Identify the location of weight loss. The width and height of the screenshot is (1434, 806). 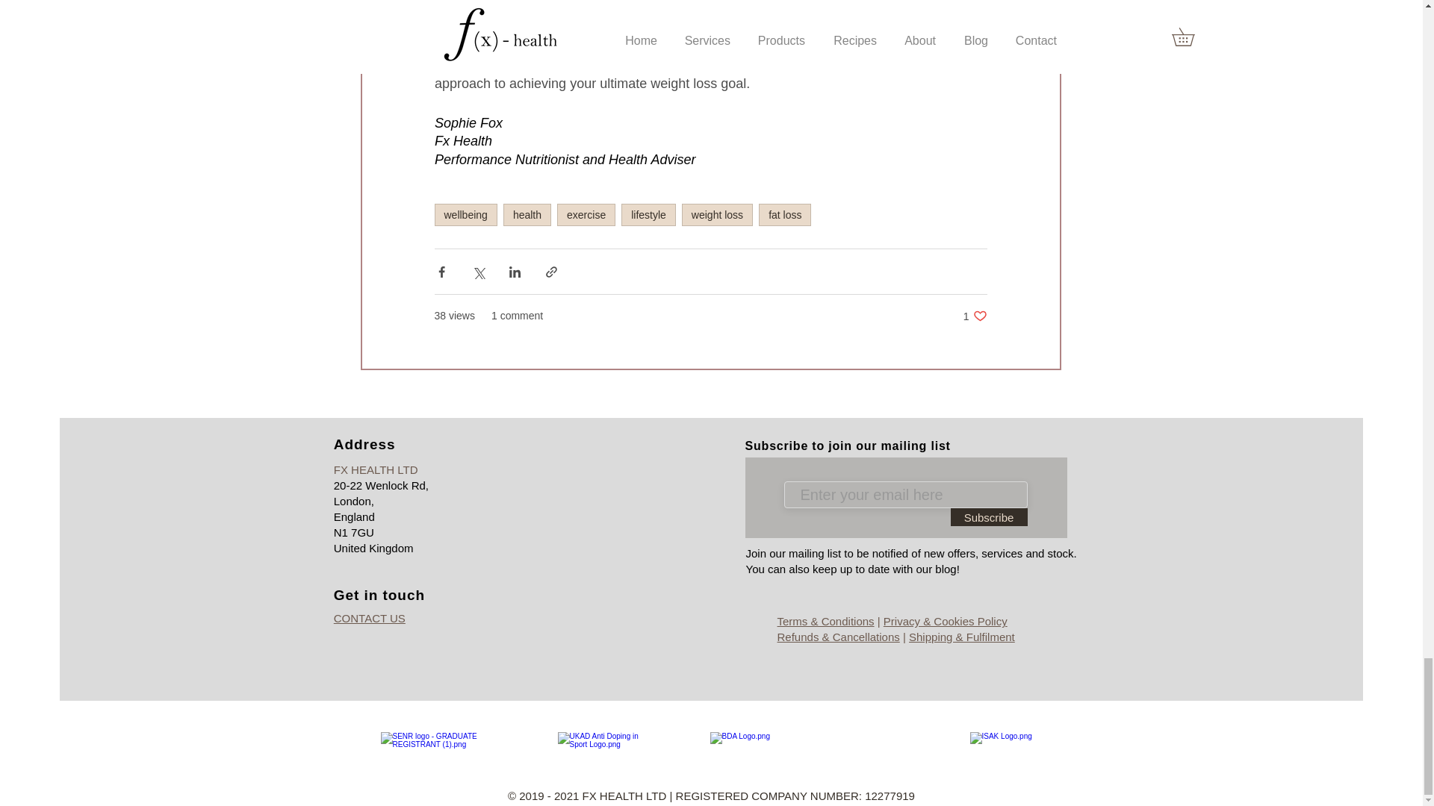
(975, 316).